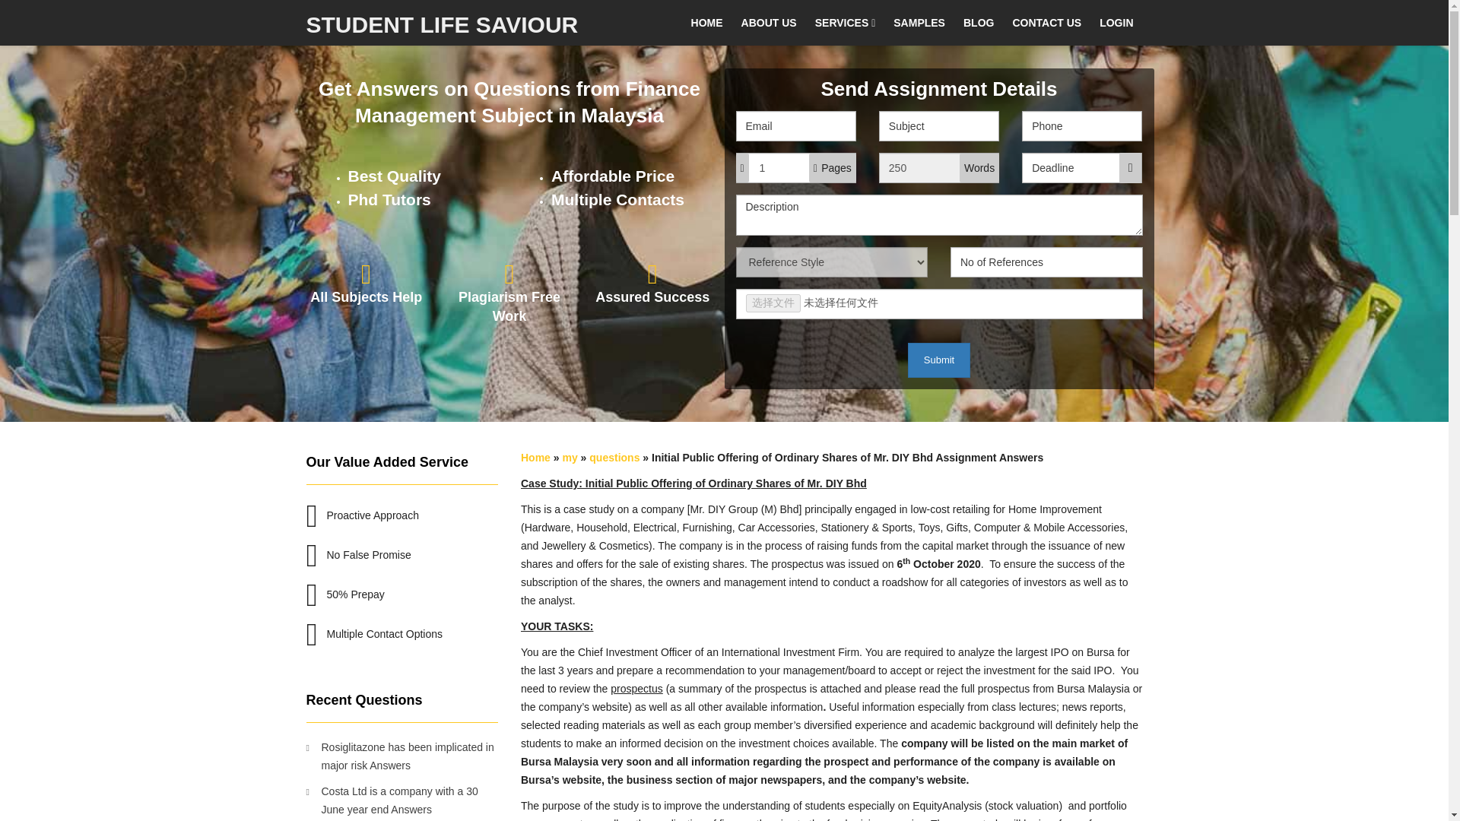  Describe the element at coordinates (569, 458) in the screenshot. I see `my` at that location.